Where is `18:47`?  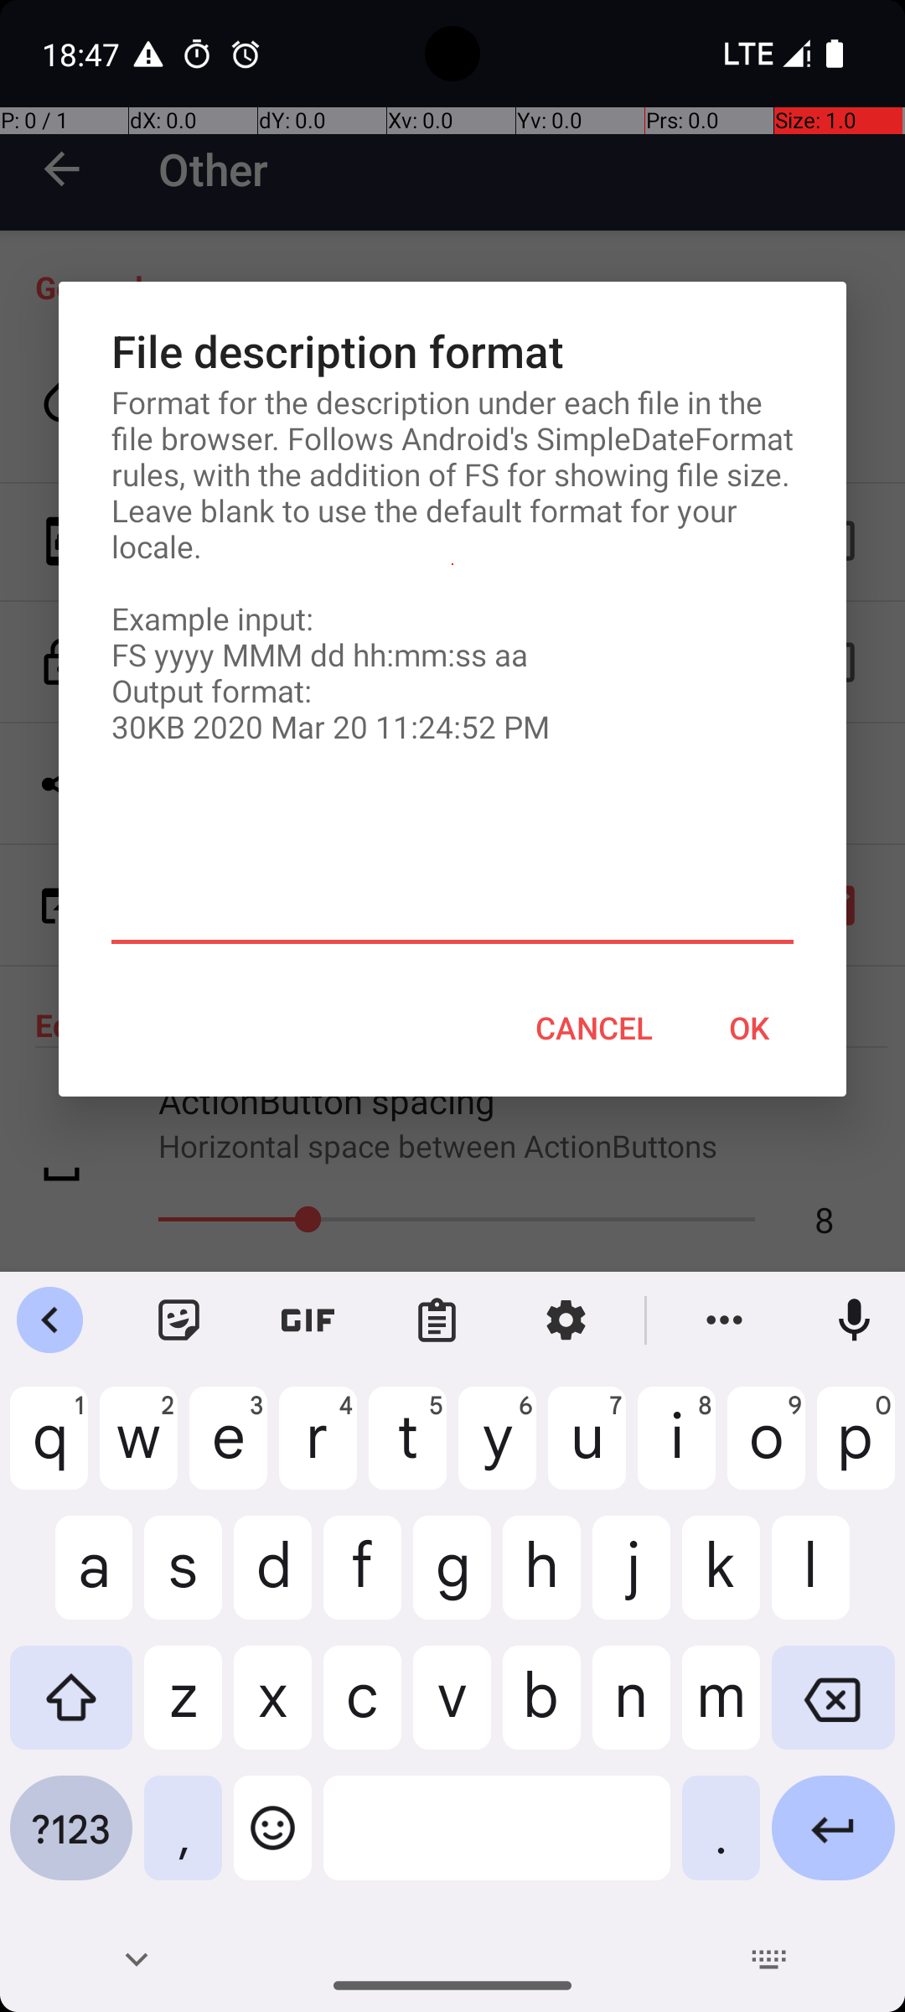
18:47 is located at coordinates (83, 54).